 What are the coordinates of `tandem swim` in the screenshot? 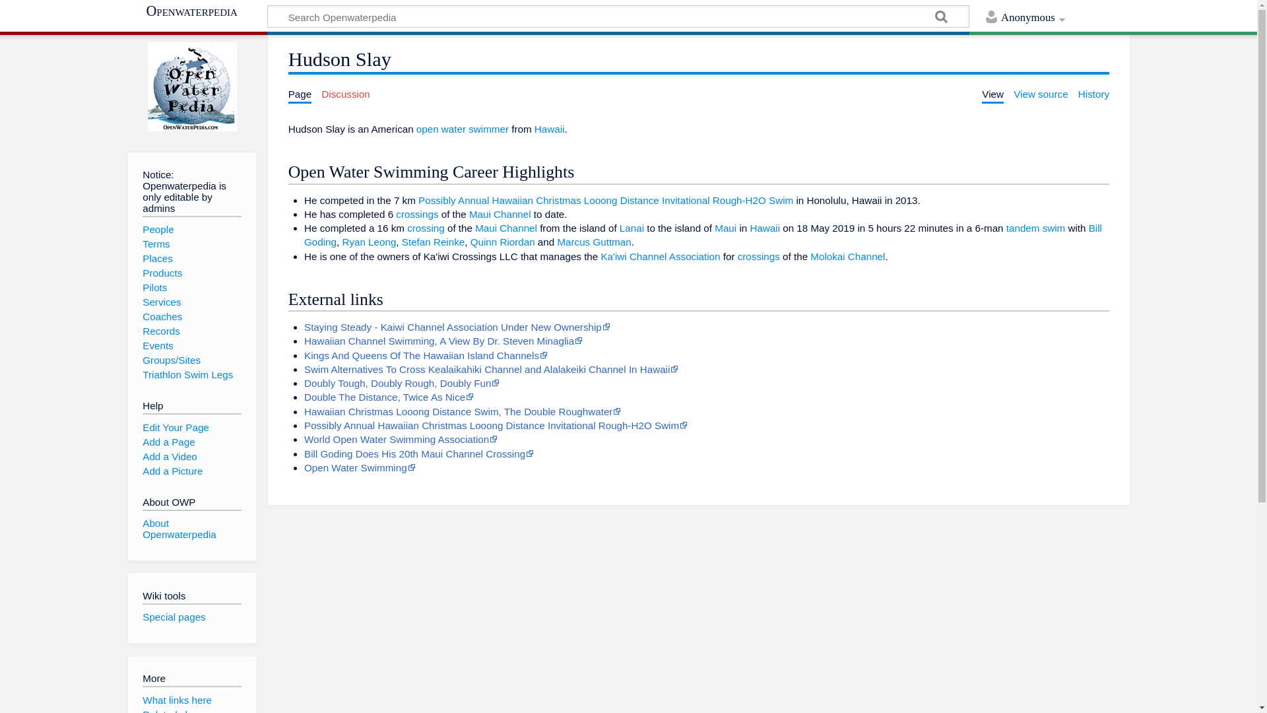 It's located at (1035, 228).